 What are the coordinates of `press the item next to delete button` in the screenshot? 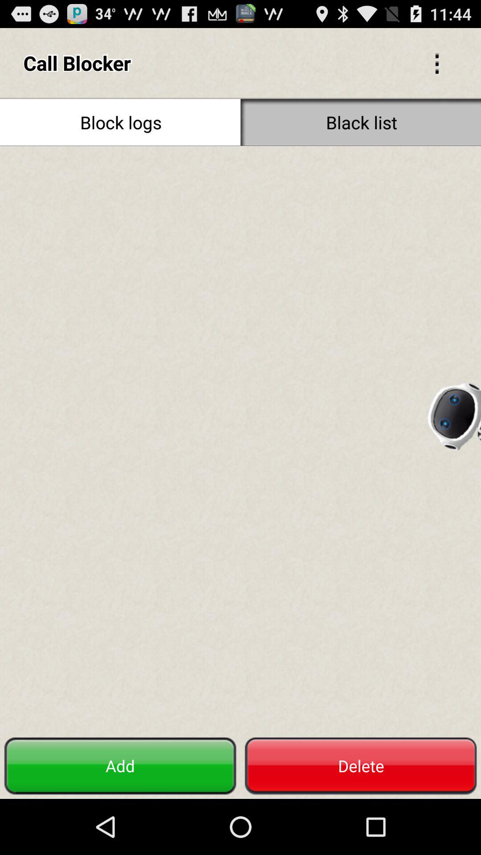 It's located at (120, 766).